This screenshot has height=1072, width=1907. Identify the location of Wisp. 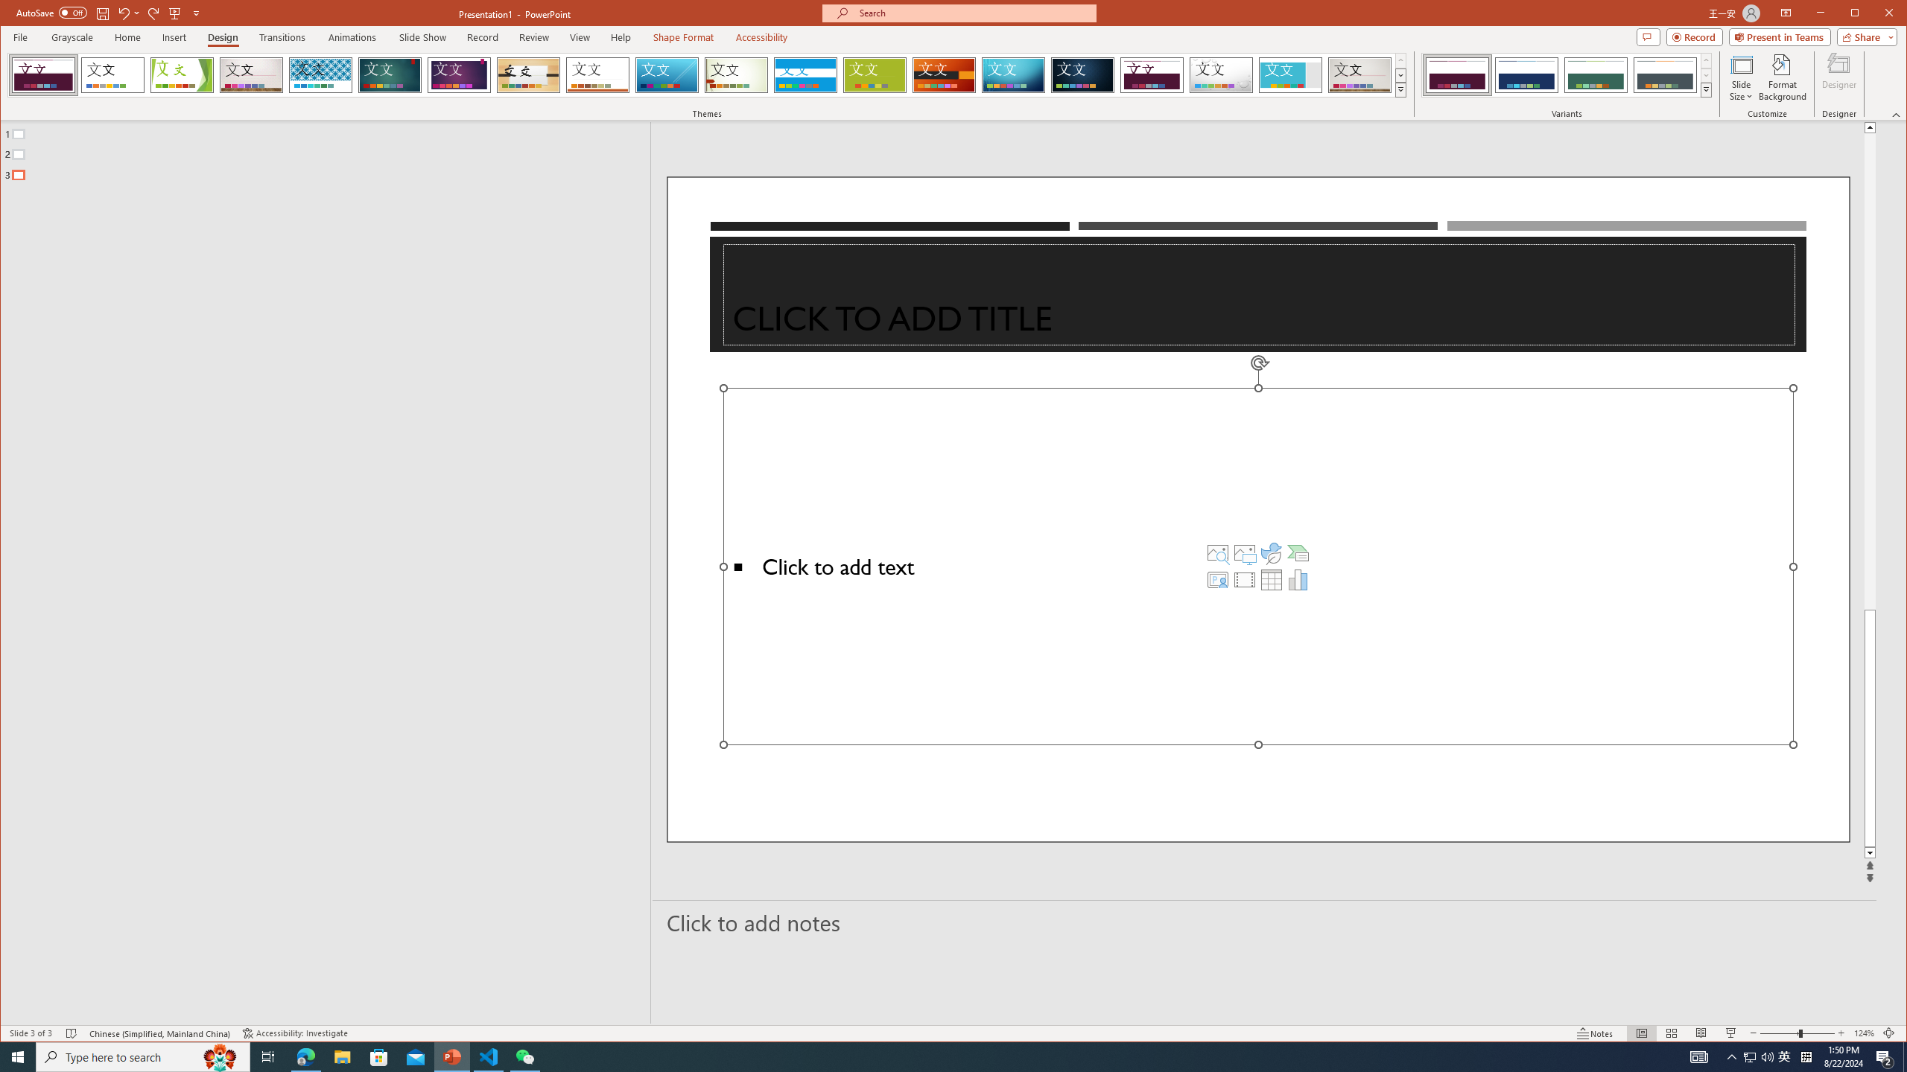
(736, 75).